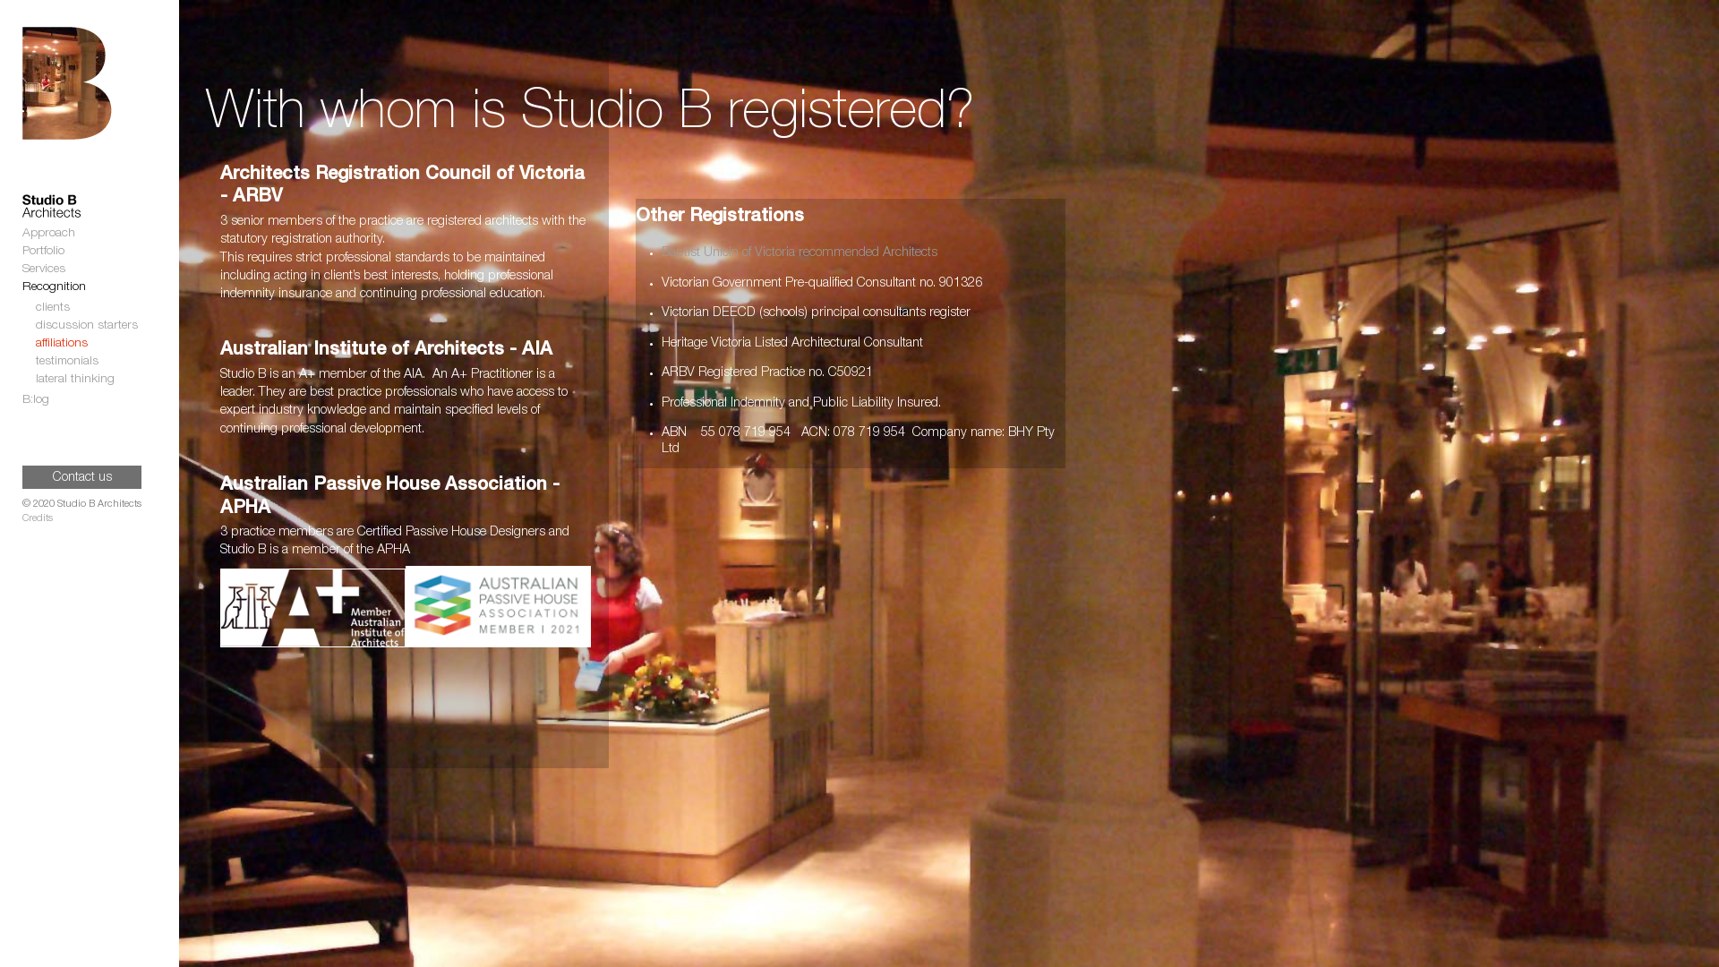  What do you see at coordinates (82, 519) in the screenshot?
I see `Credits` at bounding box center [82, 519].